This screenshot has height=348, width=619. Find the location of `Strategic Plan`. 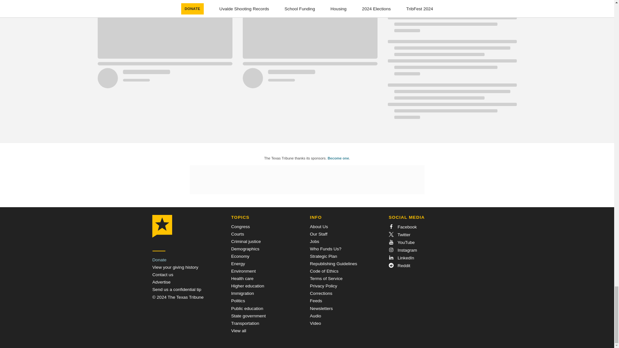

Strategic Plan is located at coordinates (324, 256).